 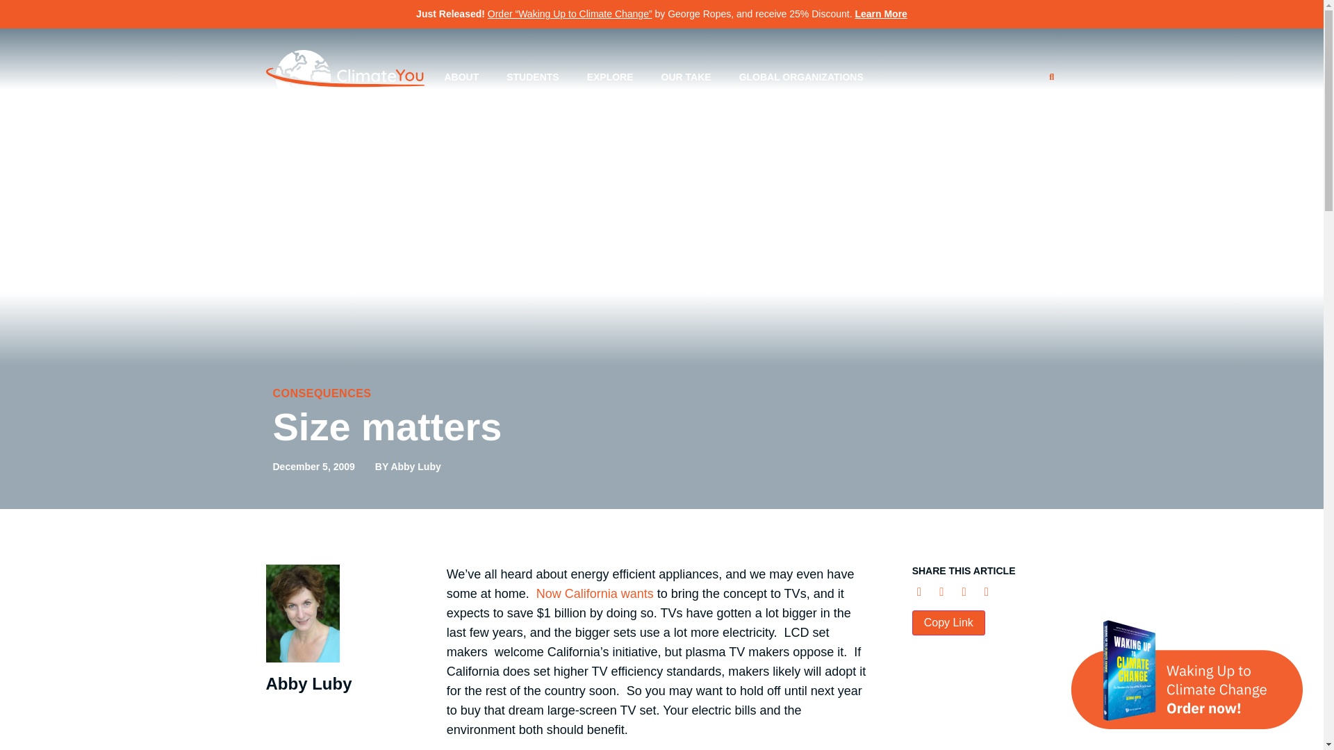 I want to click on STUDENTS, so click(x=532, y=76).